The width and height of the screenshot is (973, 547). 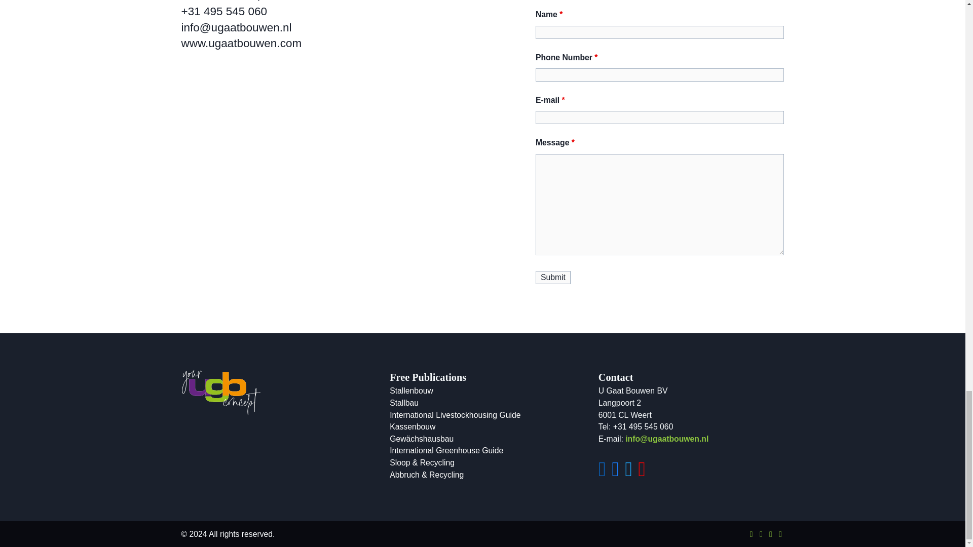 I want to click on International Livestockhousing Guide, so click(x=455, y=415).